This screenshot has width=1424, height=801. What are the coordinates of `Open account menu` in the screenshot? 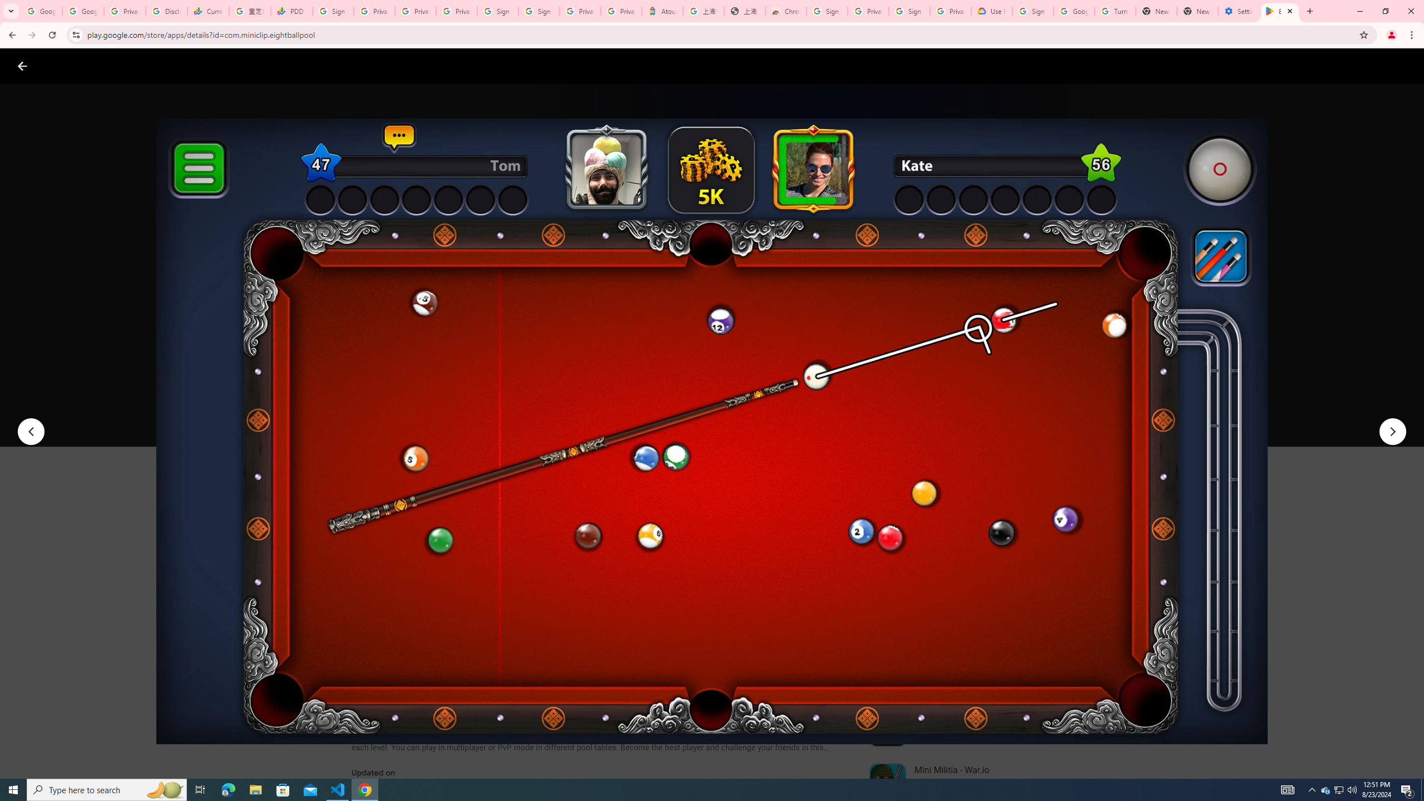 It's located at (1405, 66).